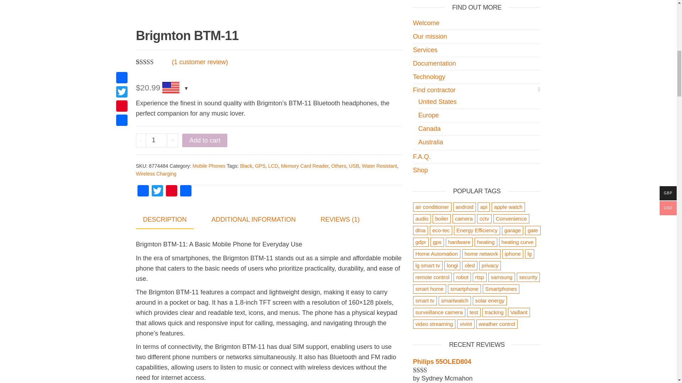 The height and width of the screenshot is (383, 682). Describe the element at coordinates (157, 191) in the screenshot. I see `Twitter` at that location.